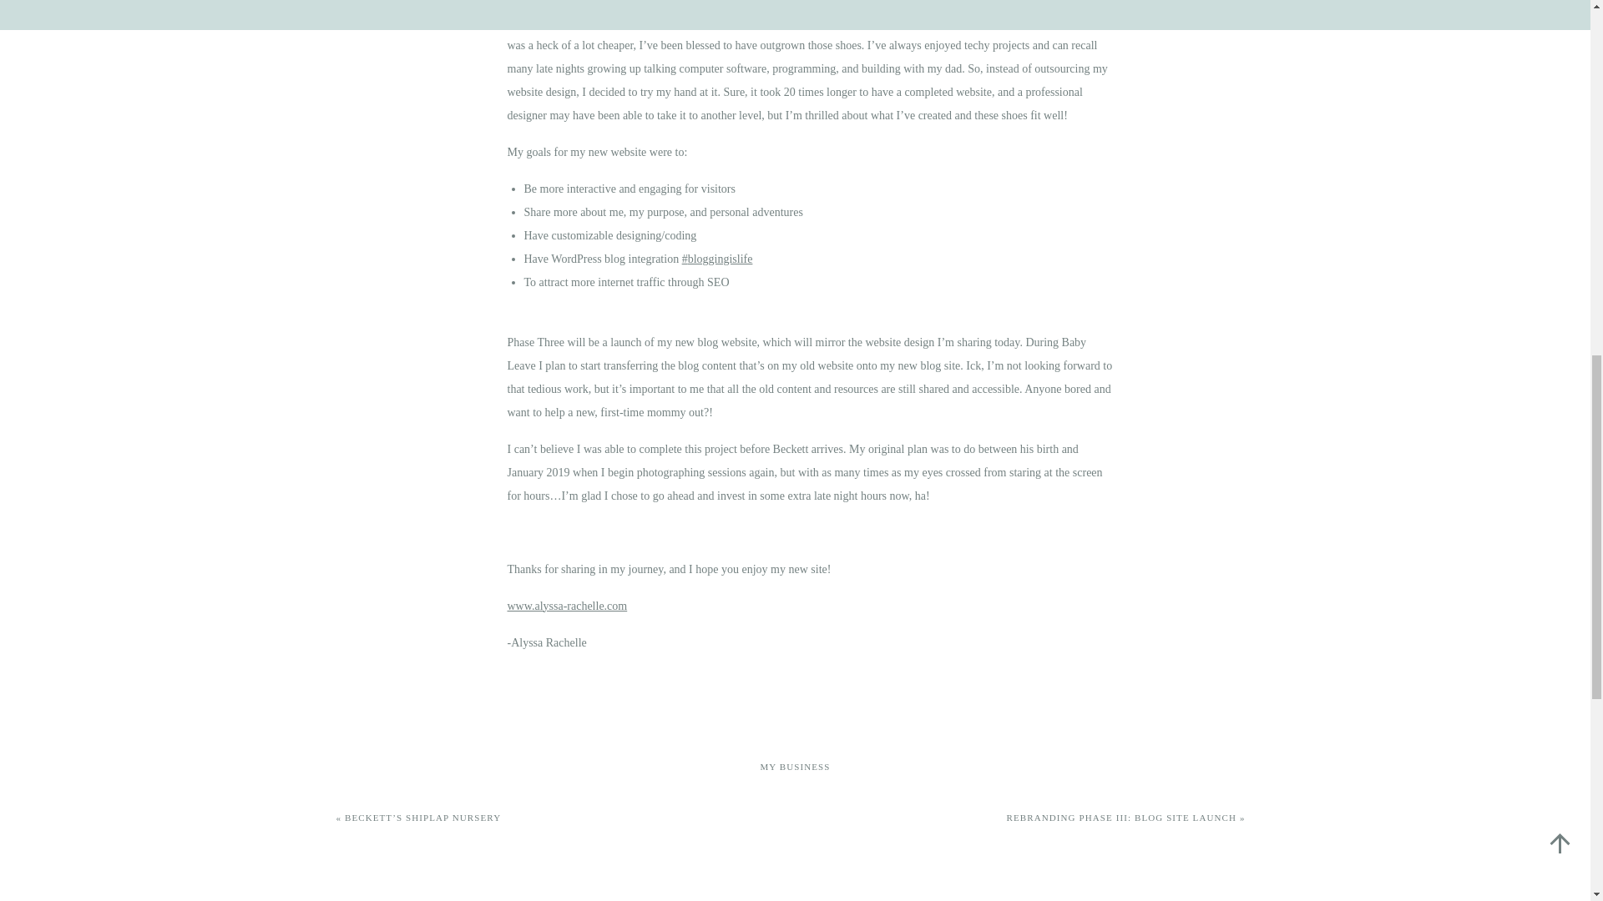  Describe the element at coordinates (568, 606) in the screenshot. I see `www.alyssa-rachelle.com` at that location.